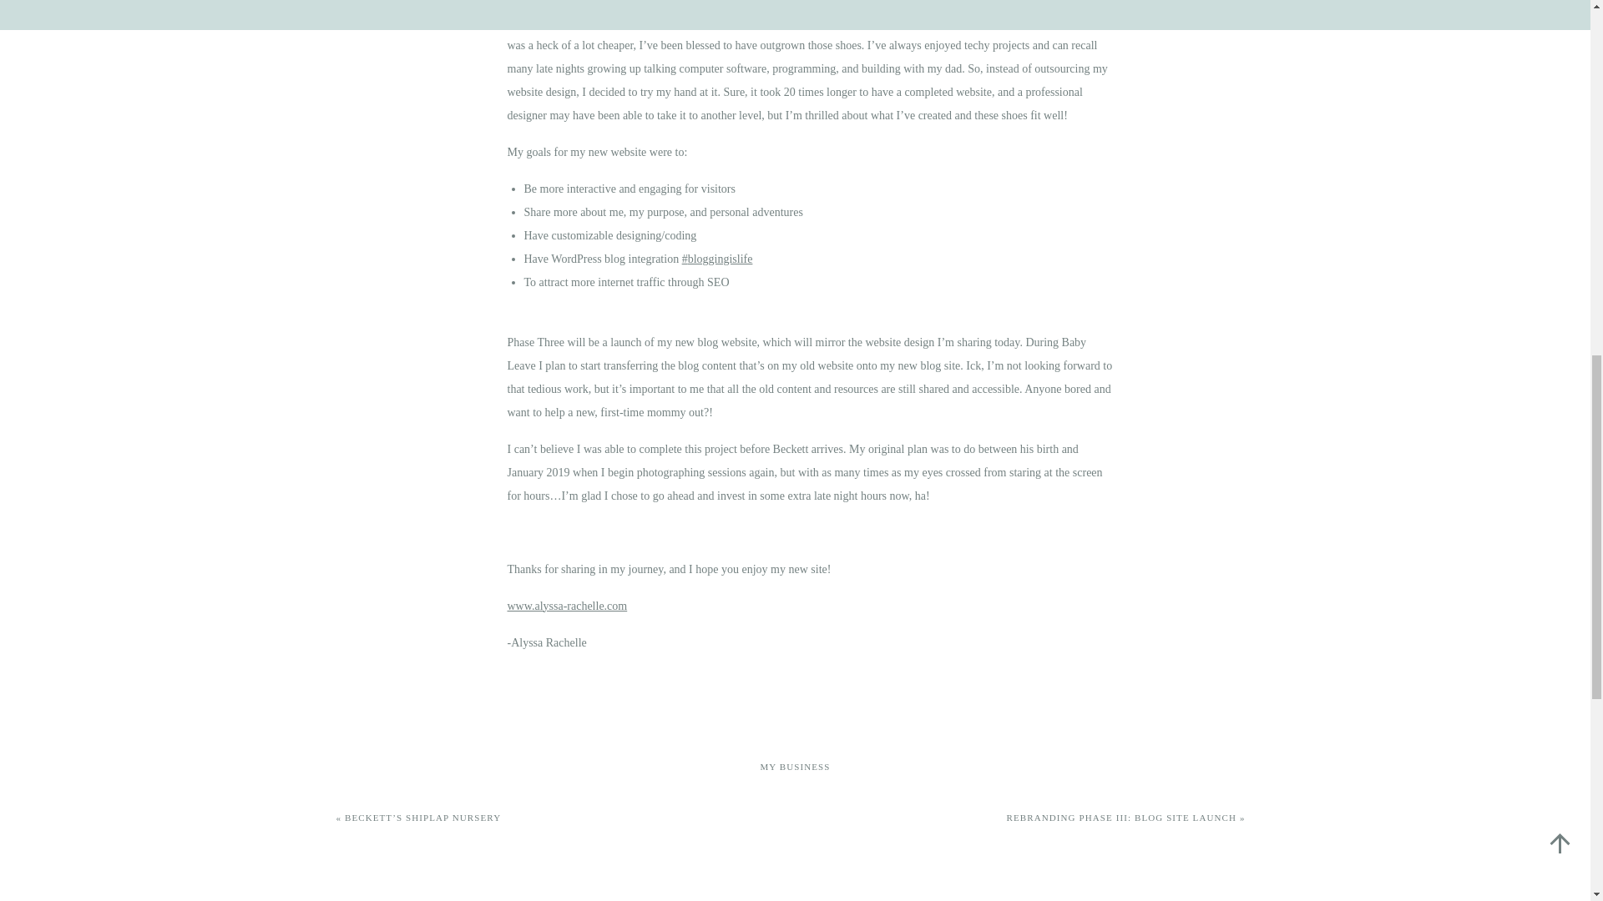  Describe the element at coordinates (568, 606) in the screenshot. I see `www.alyssa-rachelle.com` at that location.